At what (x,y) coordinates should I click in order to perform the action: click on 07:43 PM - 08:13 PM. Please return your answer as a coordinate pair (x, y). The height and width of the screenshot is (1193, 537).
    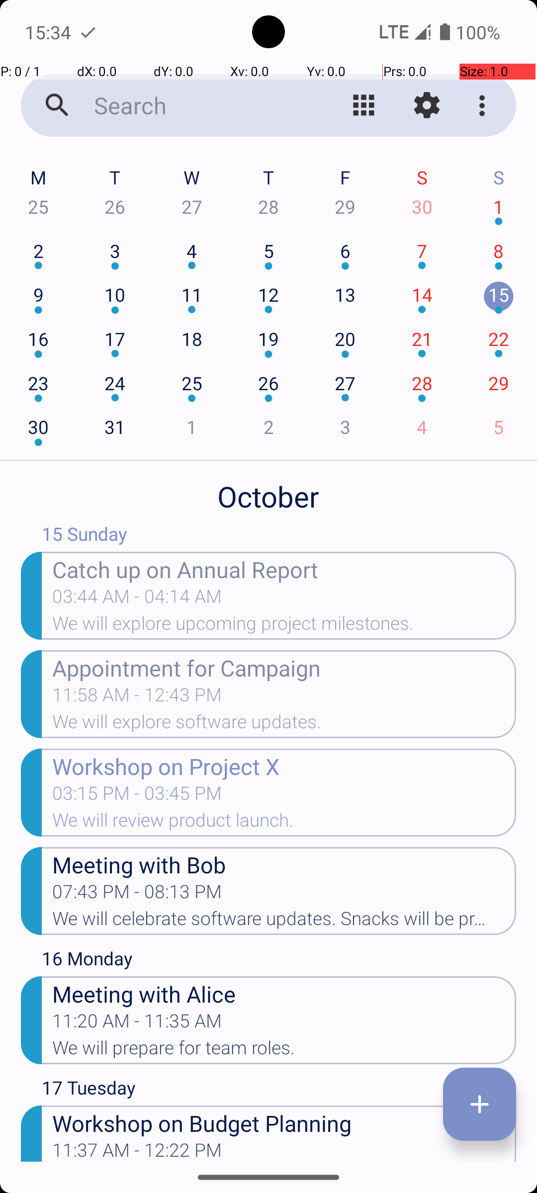
    Looking at the image, I should click on (137, 895).